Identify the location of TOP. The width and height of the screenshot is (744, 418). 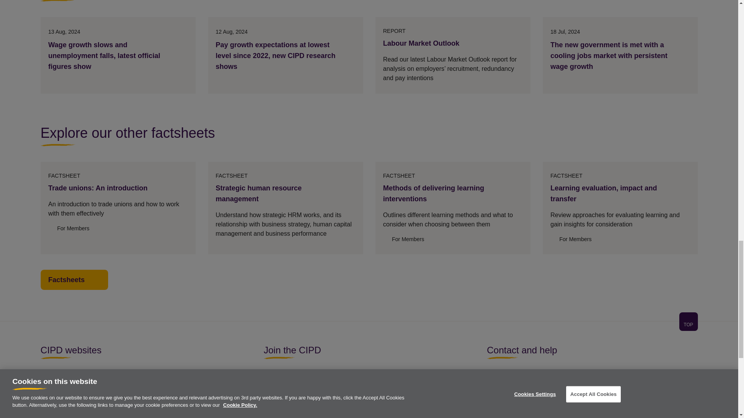
(369, 326).